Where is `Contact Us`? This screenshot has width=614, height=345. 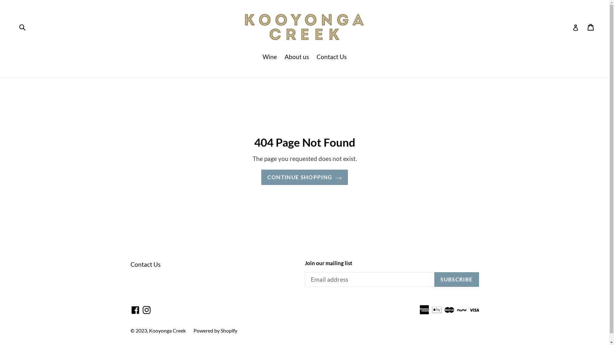
Contact Us is located at coordinates (146, 264).